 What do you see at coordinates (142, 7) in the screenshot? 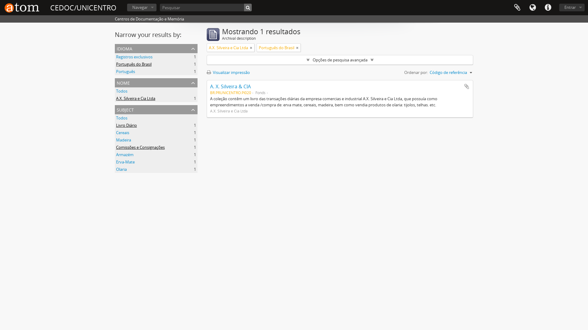
I see `Navegar` at bounding box center [142, 7].